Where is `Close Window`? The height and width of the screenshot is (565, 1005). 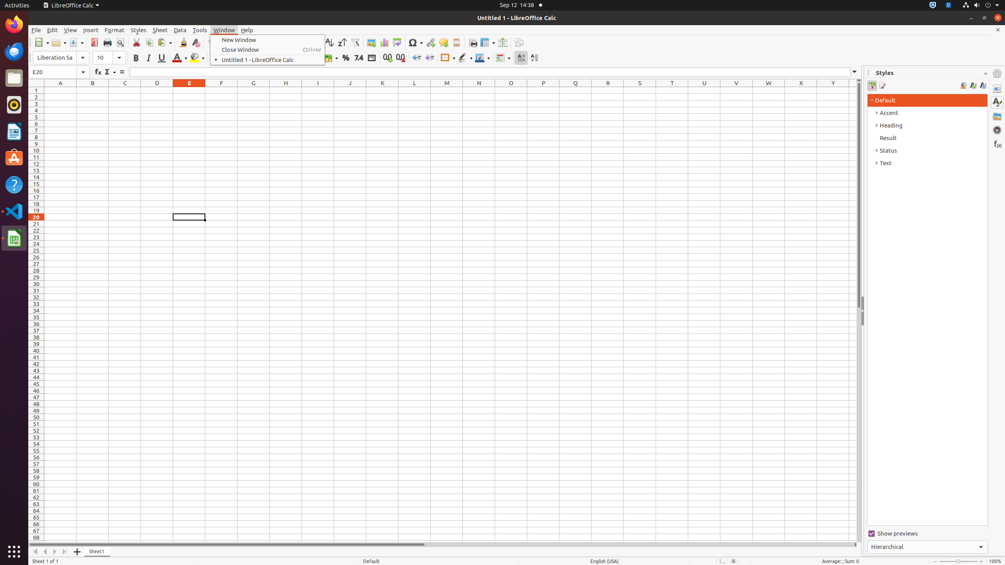
Close Window is located at coordinates (268, 49).